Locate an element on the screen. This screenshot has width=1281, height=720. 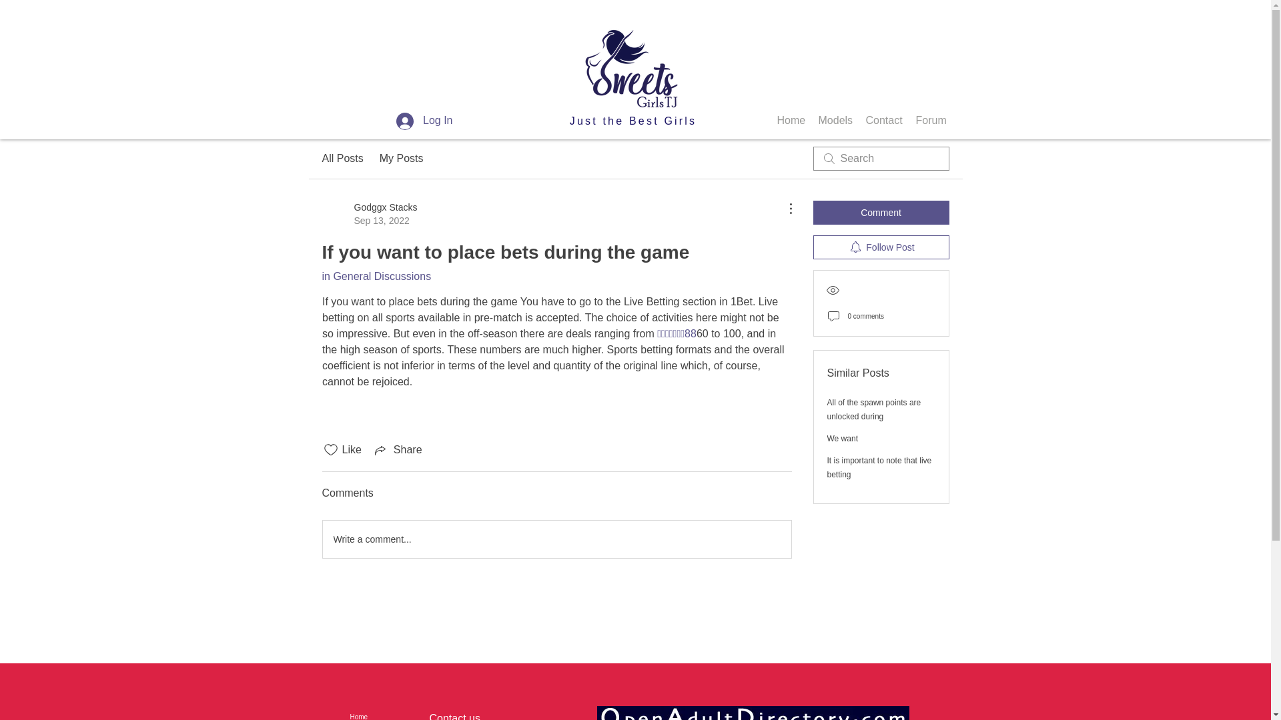
Forum is located at coordinates (930, 120).